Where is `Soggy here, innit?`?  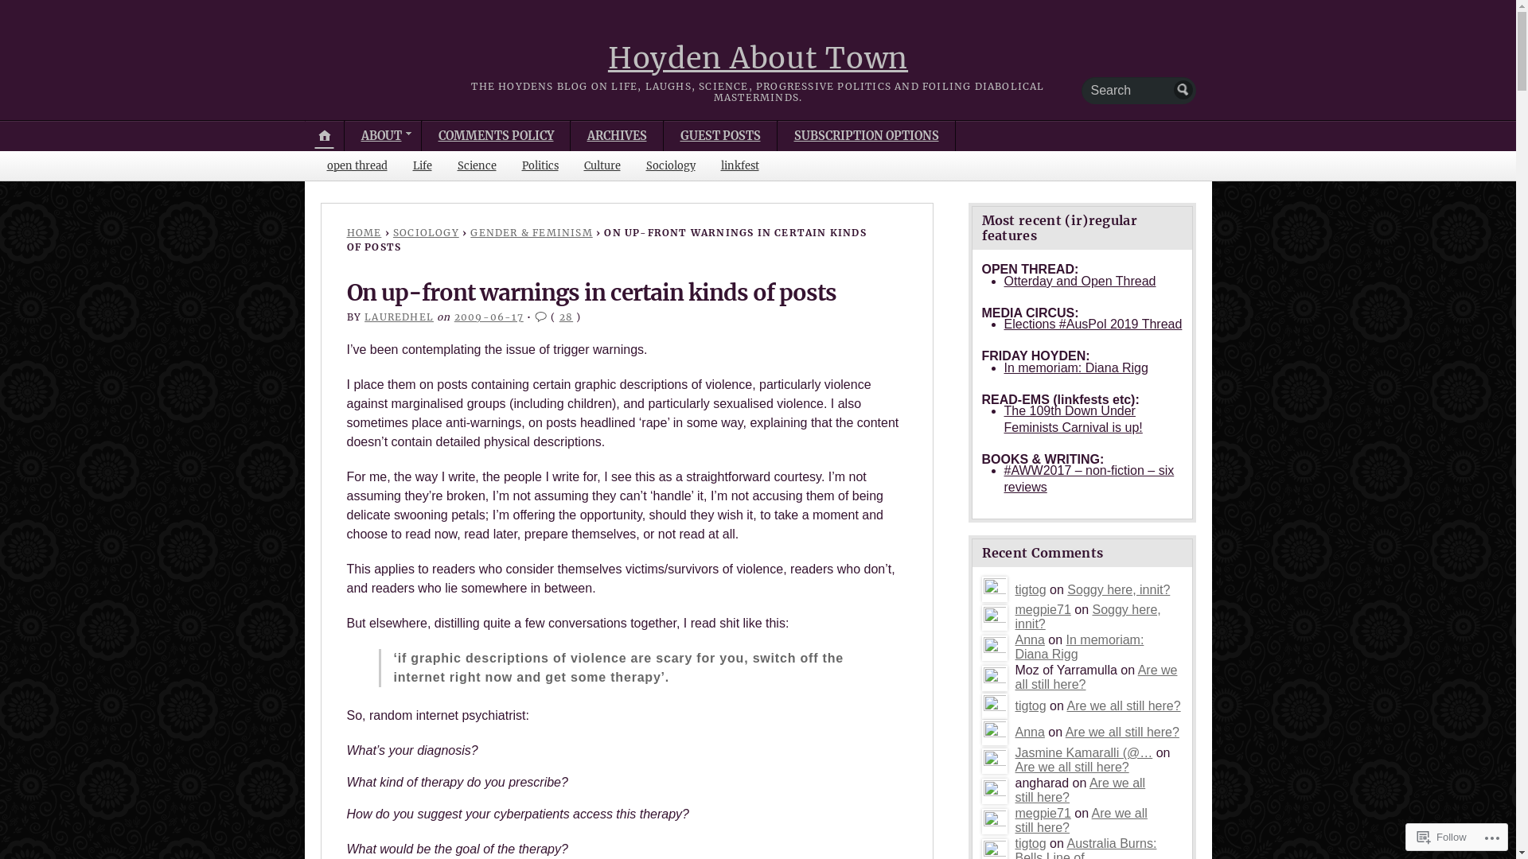 Soggy here, innit? is located at coordinates (1119, 590).